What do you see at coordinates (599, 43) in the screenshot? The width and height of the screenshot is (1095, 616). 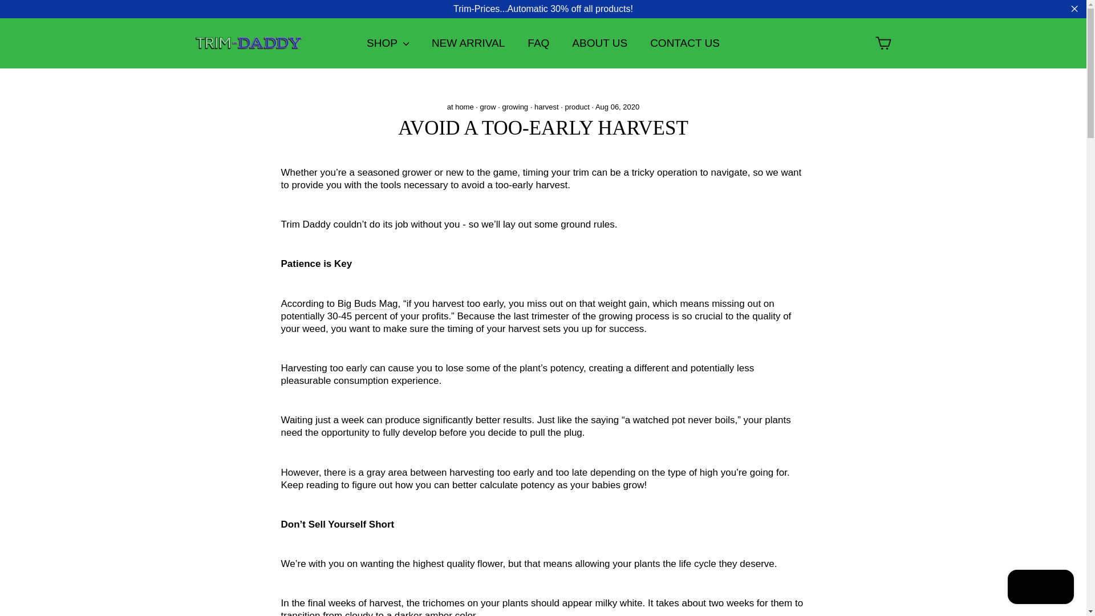 I see `ABOUT US` at bounding box center [599, 43].